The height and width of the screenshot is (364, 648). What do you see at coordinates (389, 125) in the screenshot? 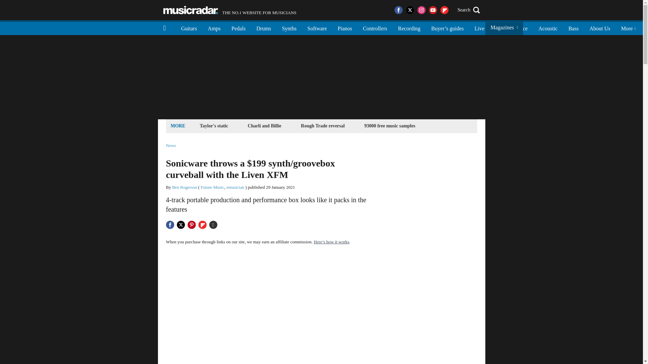
I see `93000 free music samples` at bounding box center [389, 125].